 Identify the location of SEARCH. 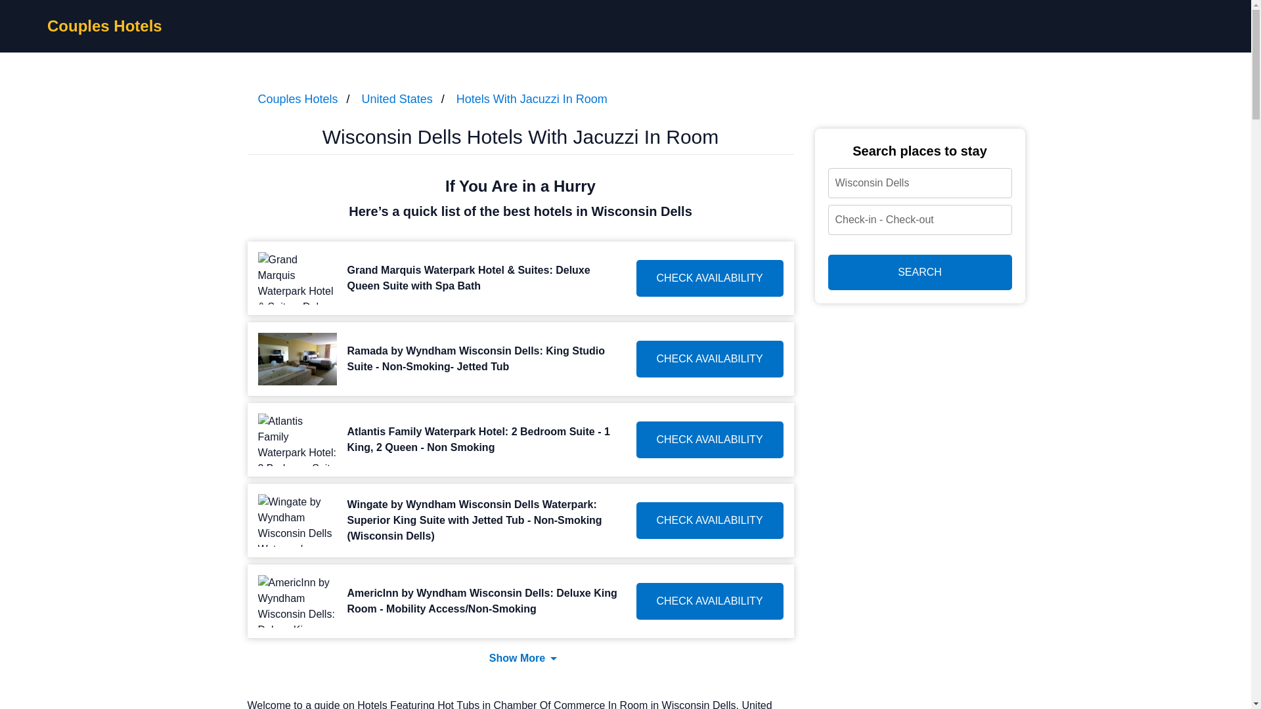
(919, 272).